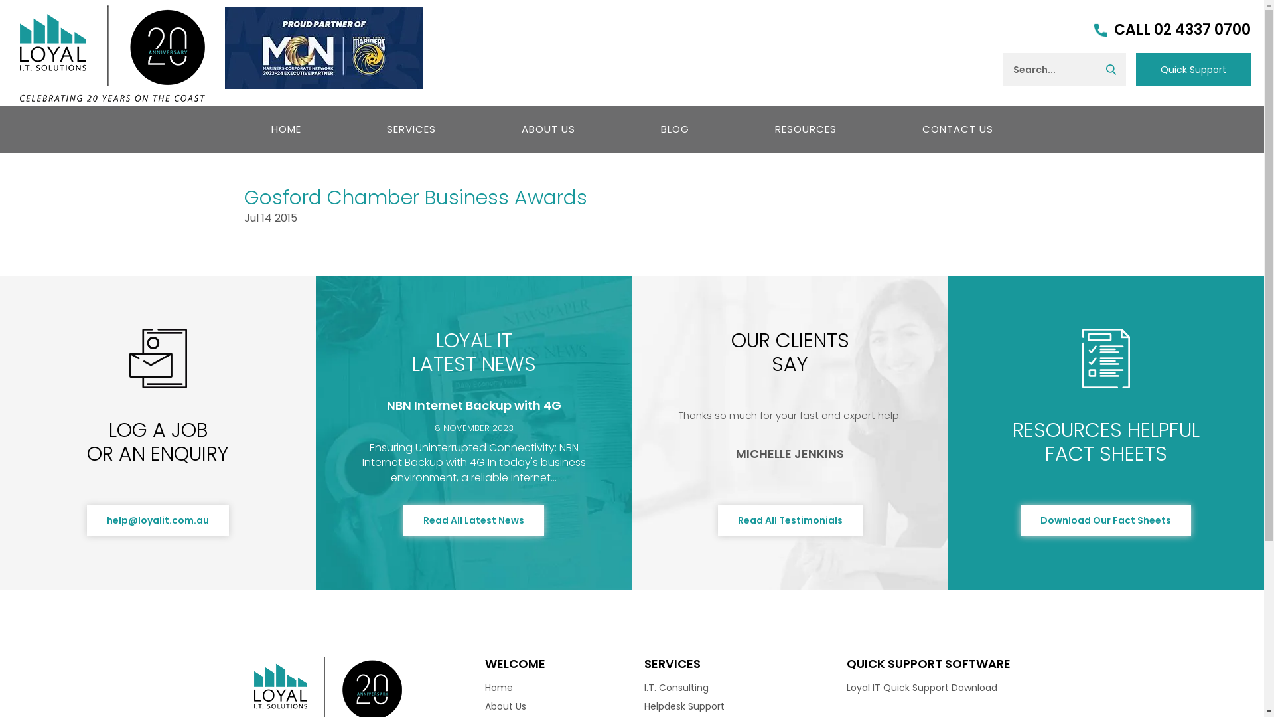 The image size is (1274, 717). I want to click on Read All Latest News, so click(474, 520).